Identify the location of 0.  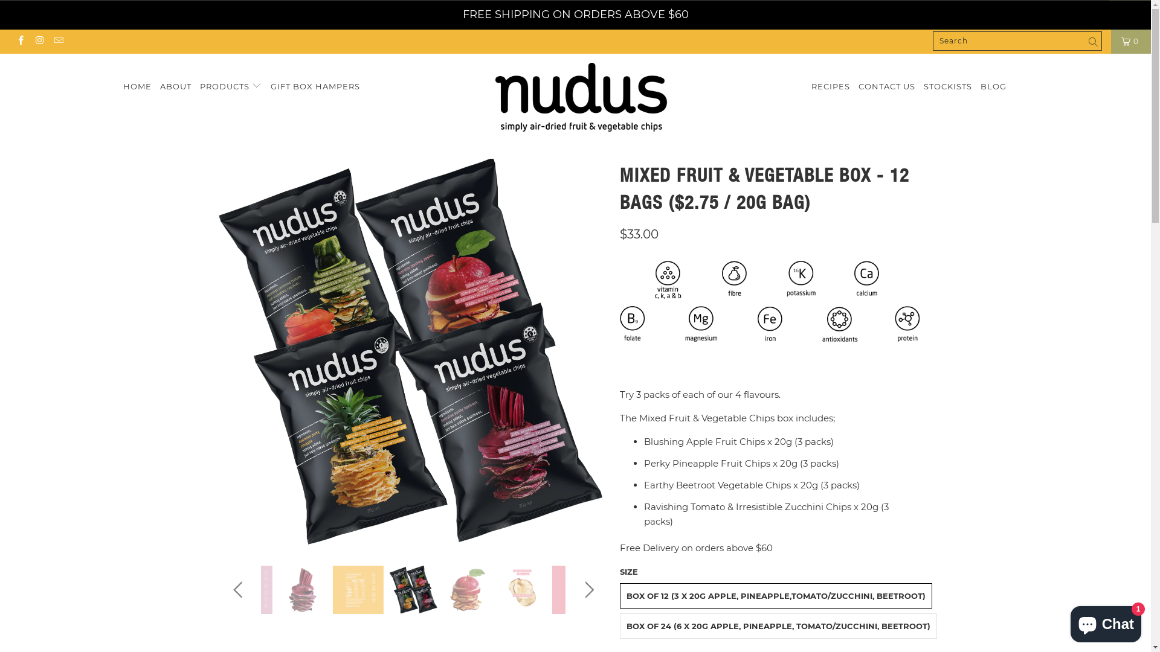
(1131, 42).